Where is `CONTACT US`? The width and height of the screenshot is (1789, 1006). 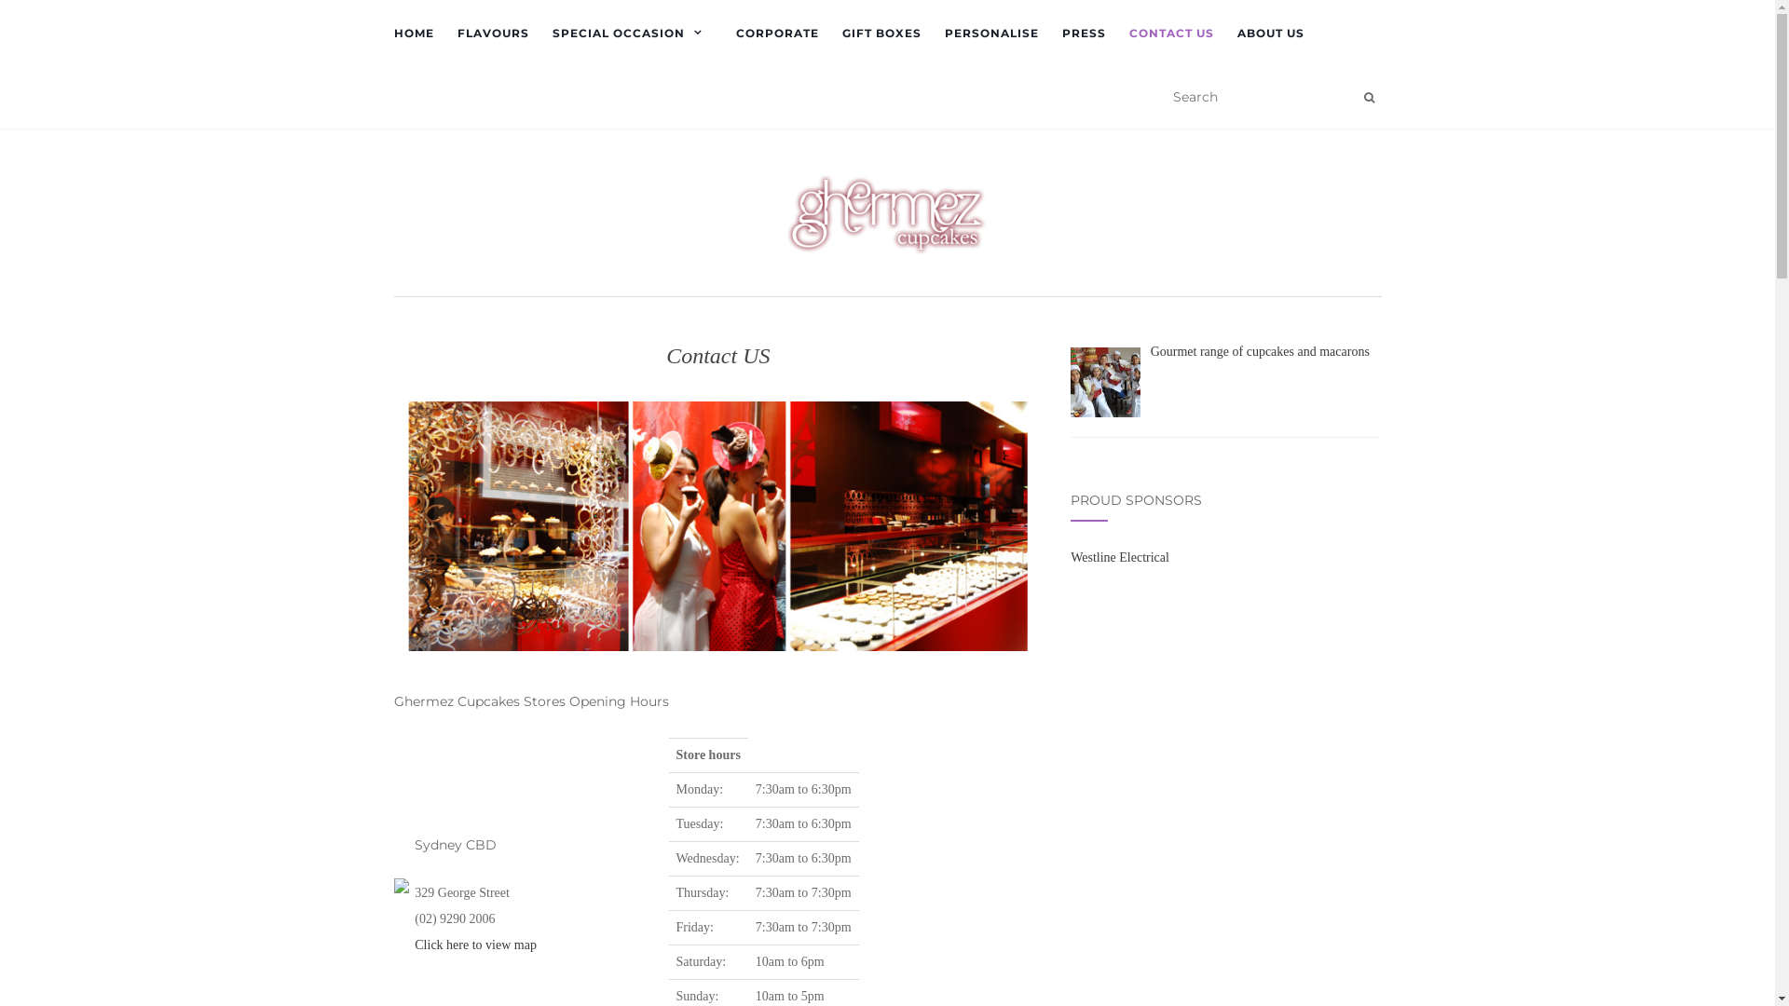 CONTACT US is located at coordinates (1172, 34).